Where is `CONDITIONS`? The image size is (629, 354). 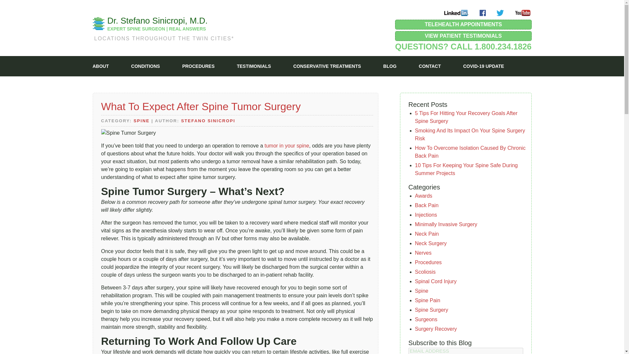 CONDITIONS is located at coordinates (145, 66).